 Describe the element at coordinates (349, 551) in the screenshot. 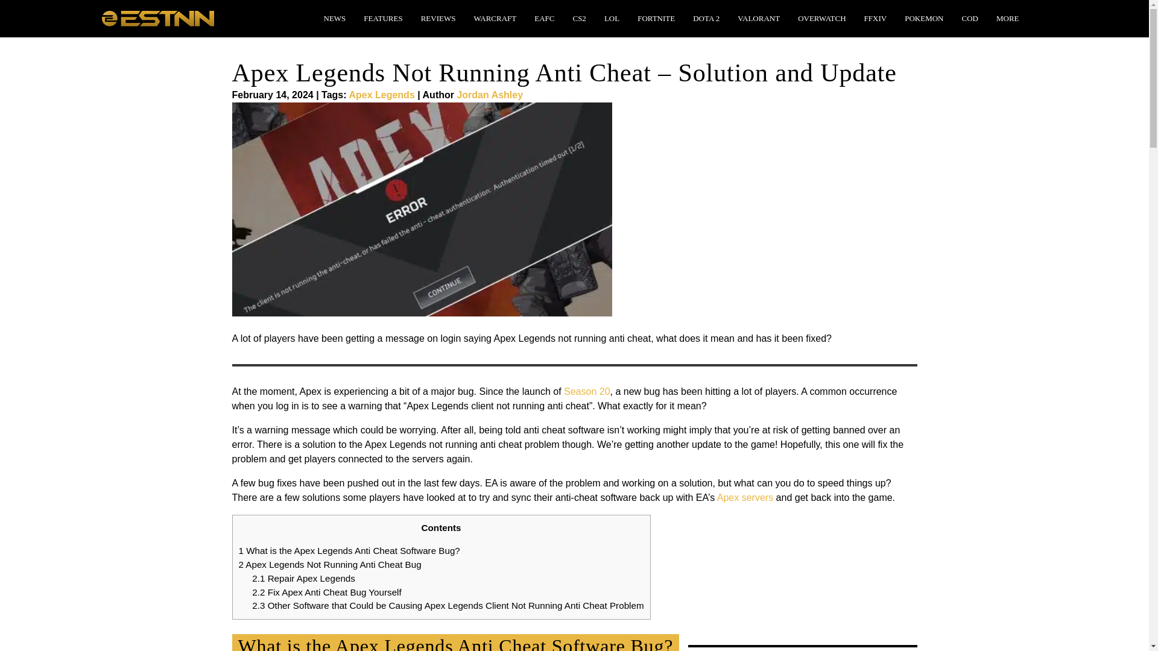

I see `1 What is the Apex Legends Anti Cheat Software Bug?` at that location.